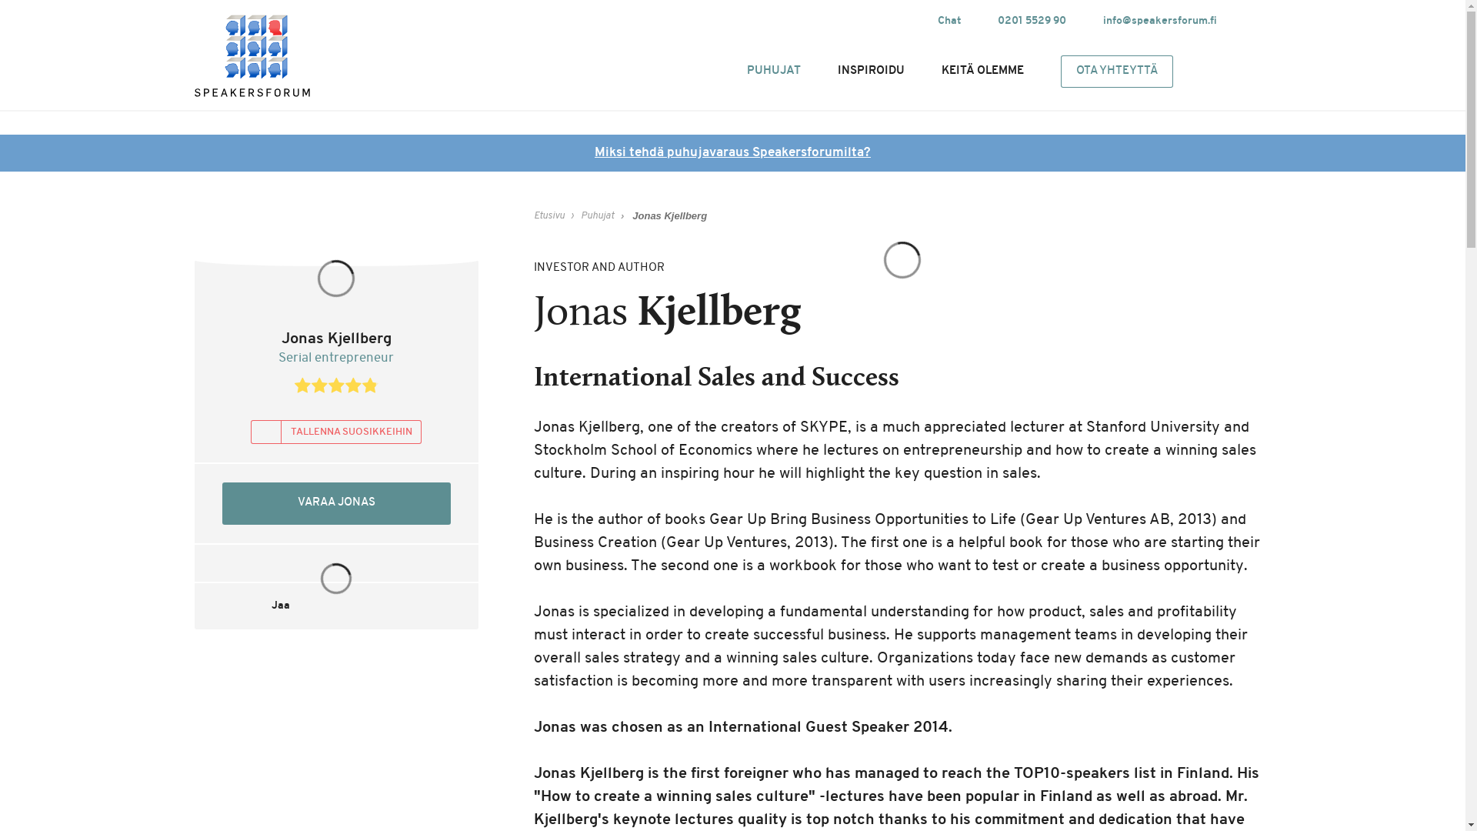  What do you see at coordinates (772, 71) in the screenshot?
I see `PUHUJAT` at bounding box center [772, 71].